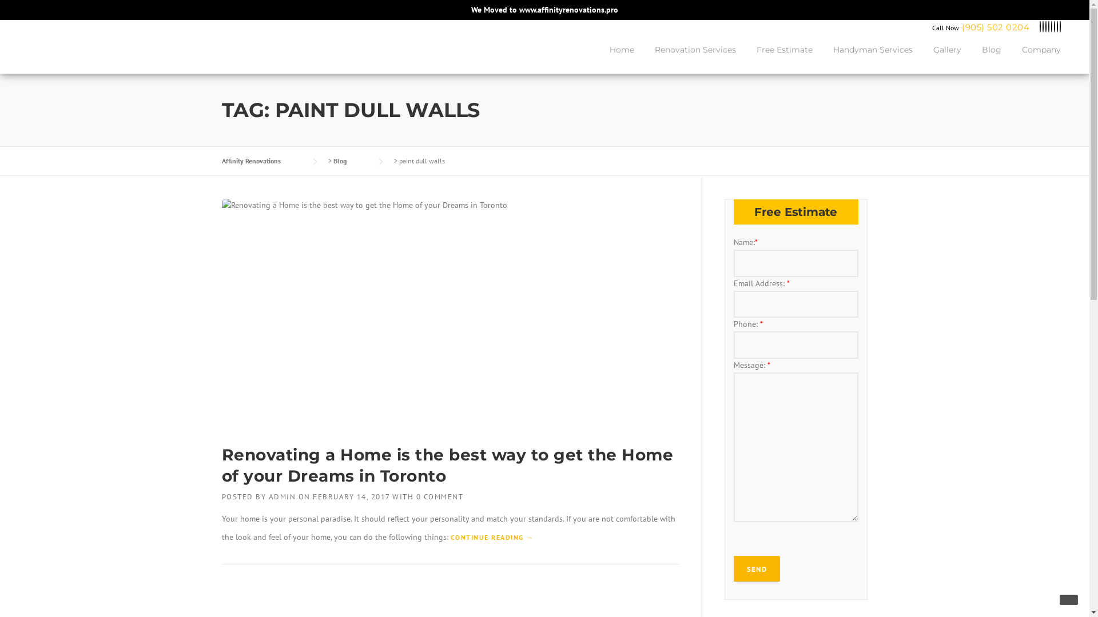 This screenshot has width=1098, height=617. I want to click on Home, so click(622, 59).